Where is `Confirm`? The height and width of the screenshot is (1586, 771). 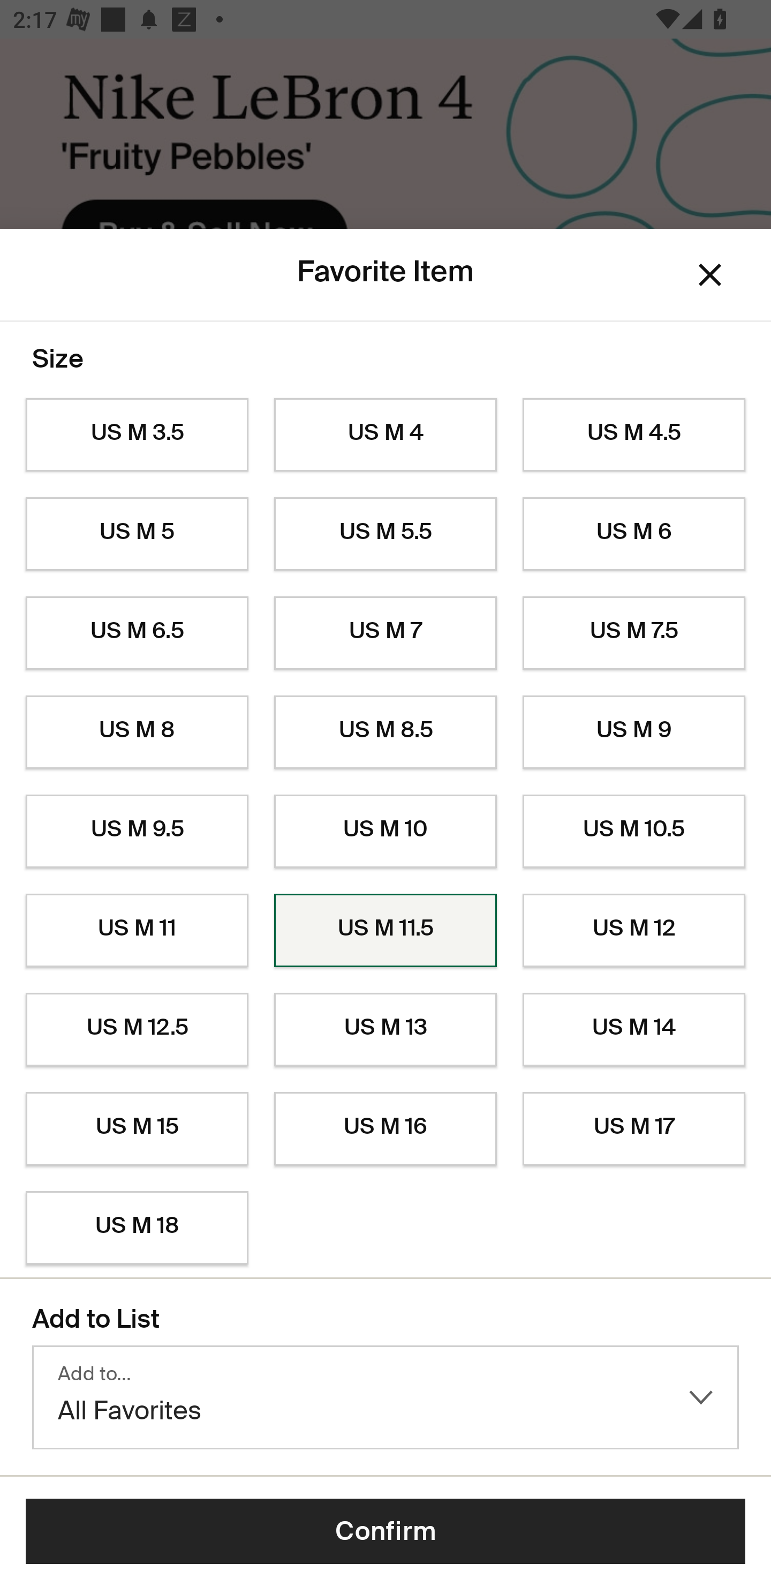 Confirm is located at coordinates (385, 1531).